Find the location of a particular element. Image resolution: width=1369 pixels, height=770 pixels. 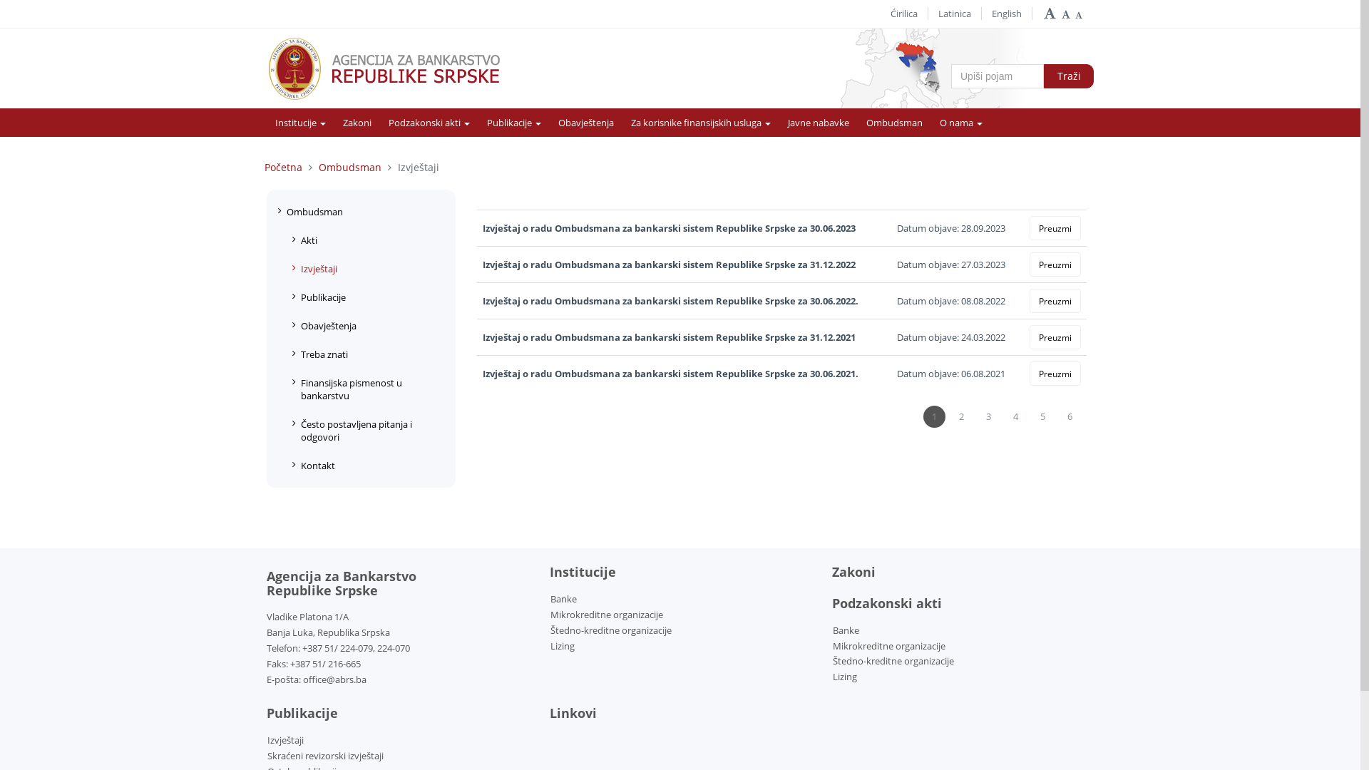

Ombudsman is located at coordinates (361, 212).